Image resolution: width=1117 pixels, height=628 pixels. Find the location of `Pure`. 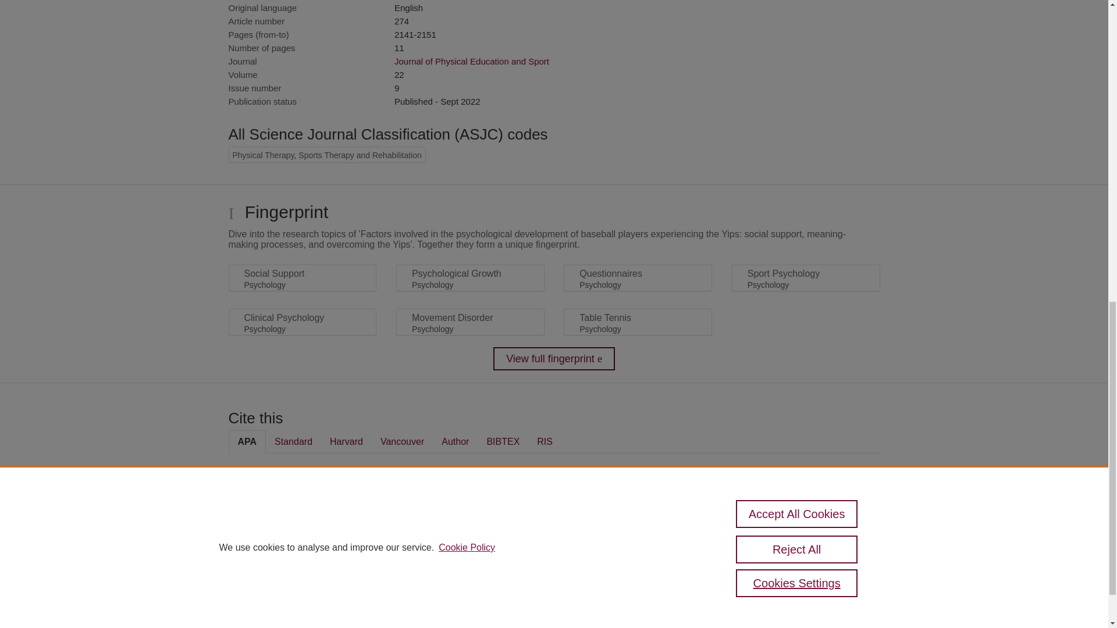

Pure is located at coordinates (278, 578).